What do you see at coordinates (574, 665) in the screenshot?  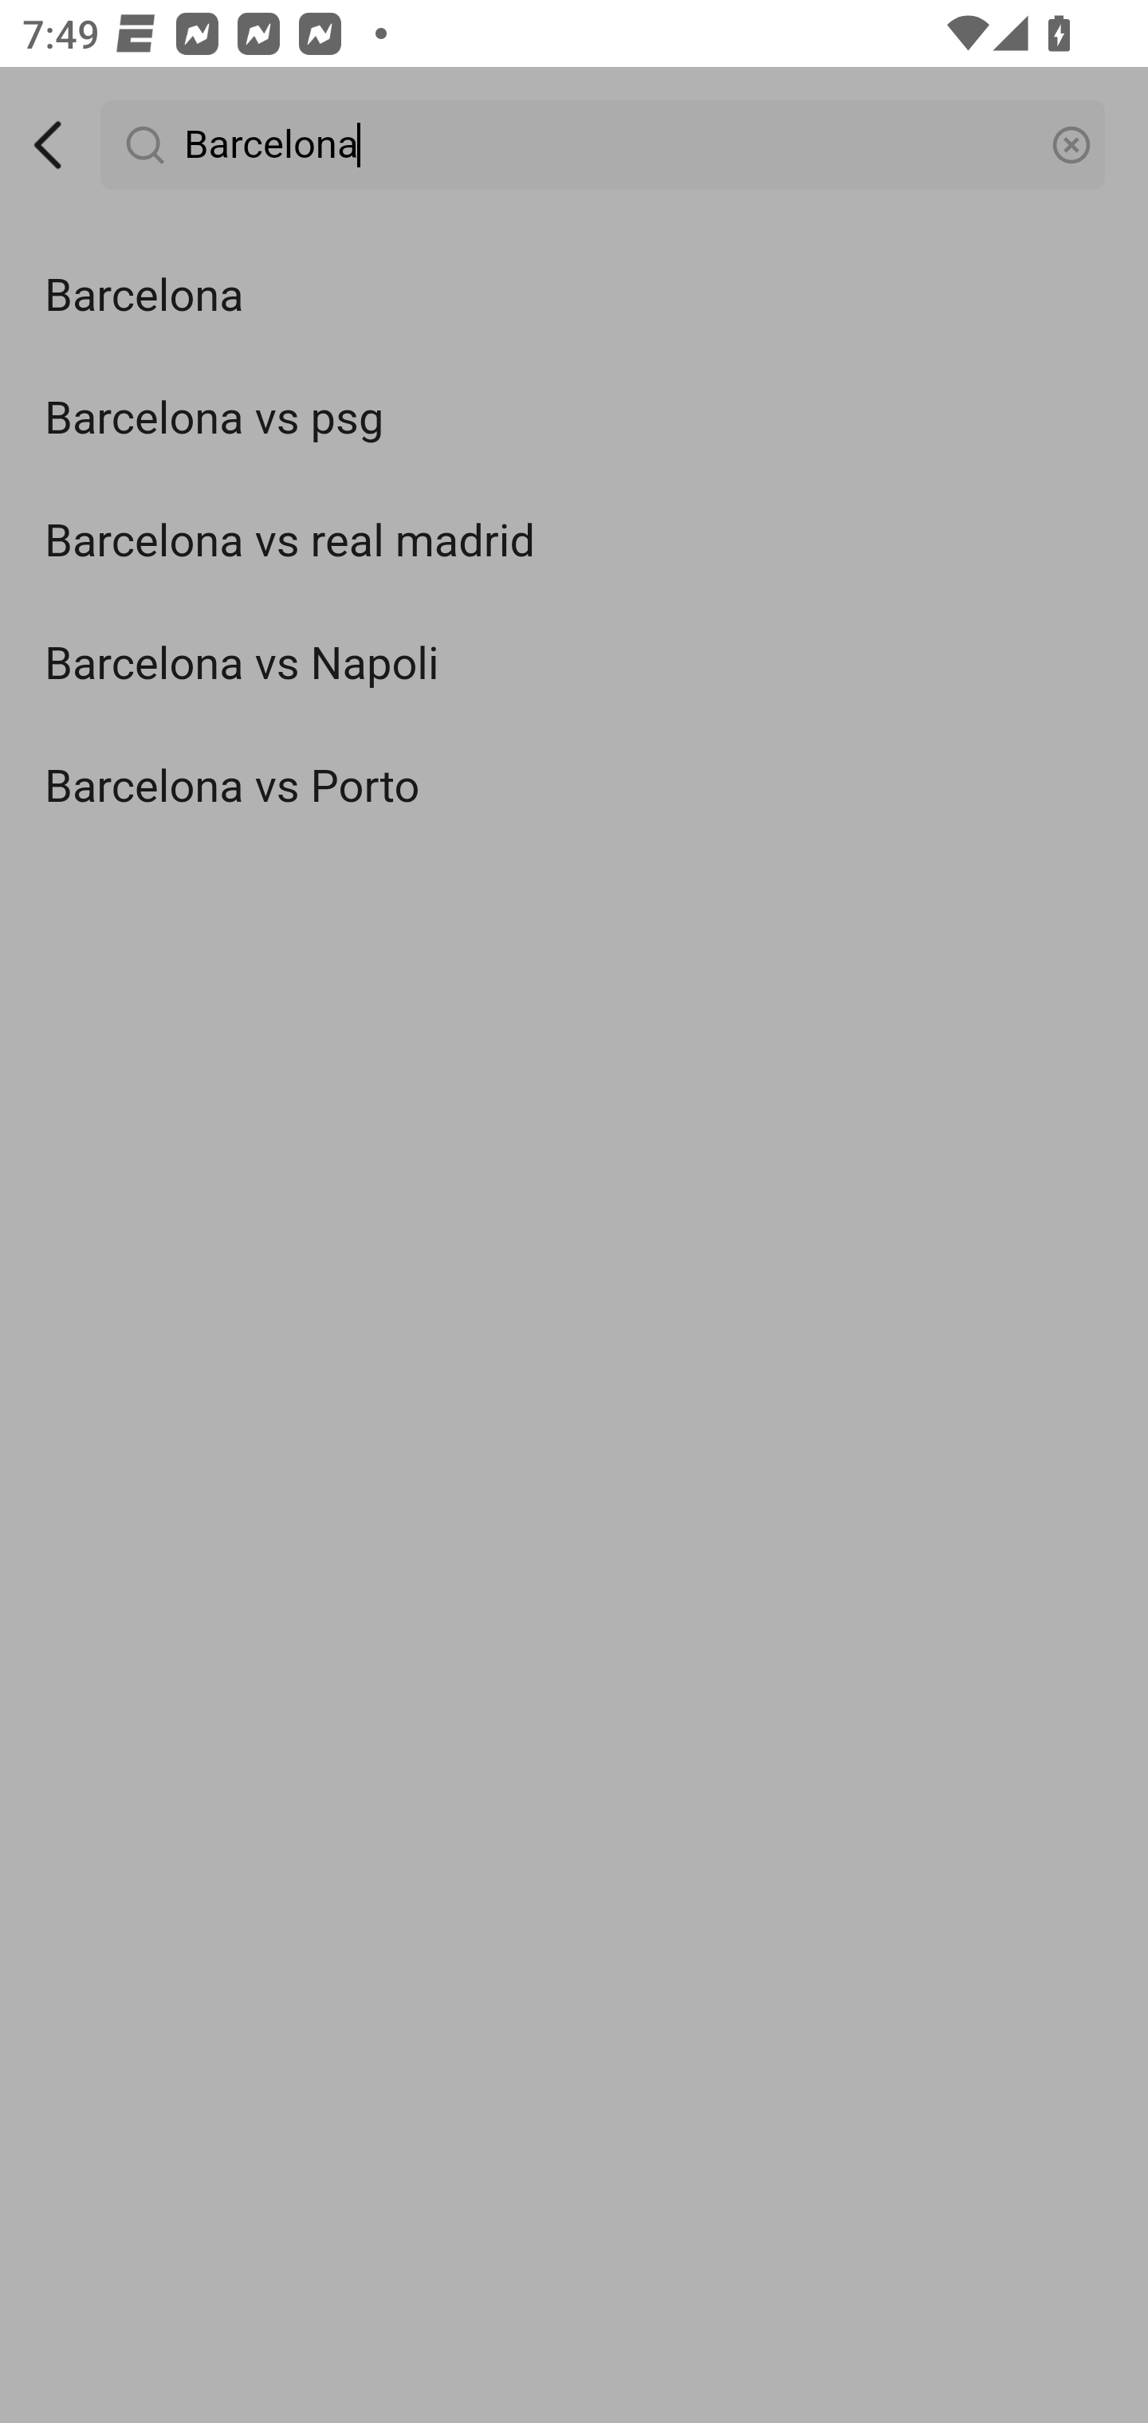 I see `Barcelona vs Napoli` at bounding box center [574, 665].